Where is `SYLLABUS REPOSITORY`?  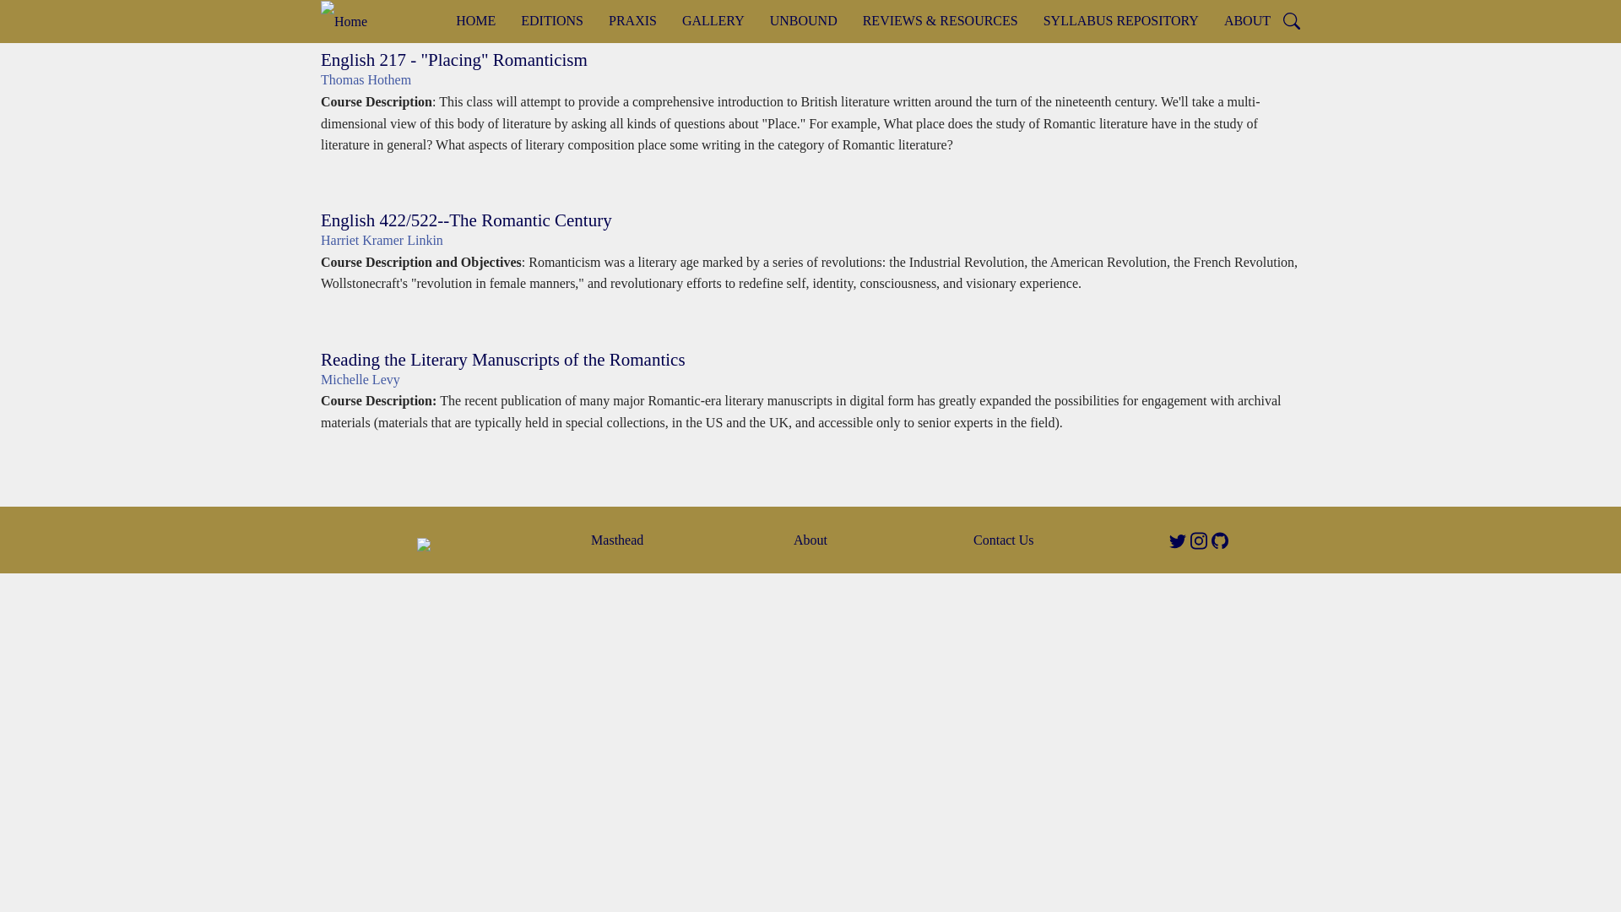 SYLLABUS REPOSITORY is located at coordinates (1121, 20).